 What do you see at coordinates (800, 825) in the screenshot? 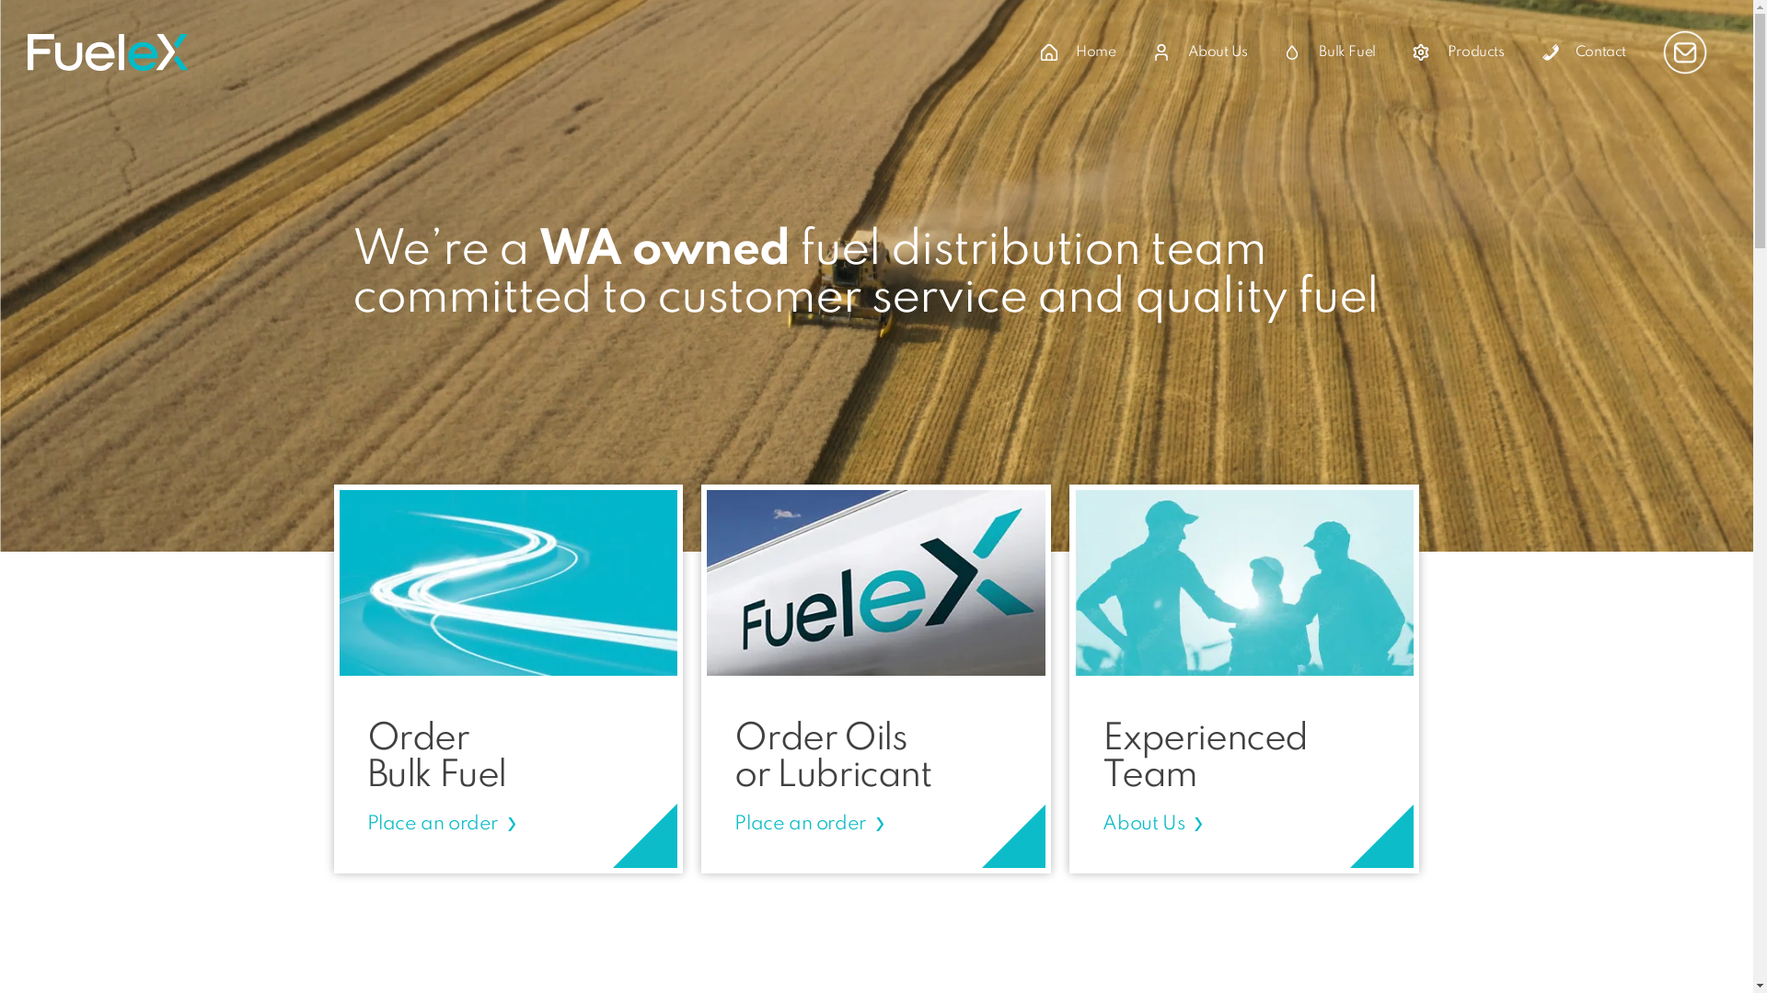
I see `Place an order` at bounding box center [800, 825].